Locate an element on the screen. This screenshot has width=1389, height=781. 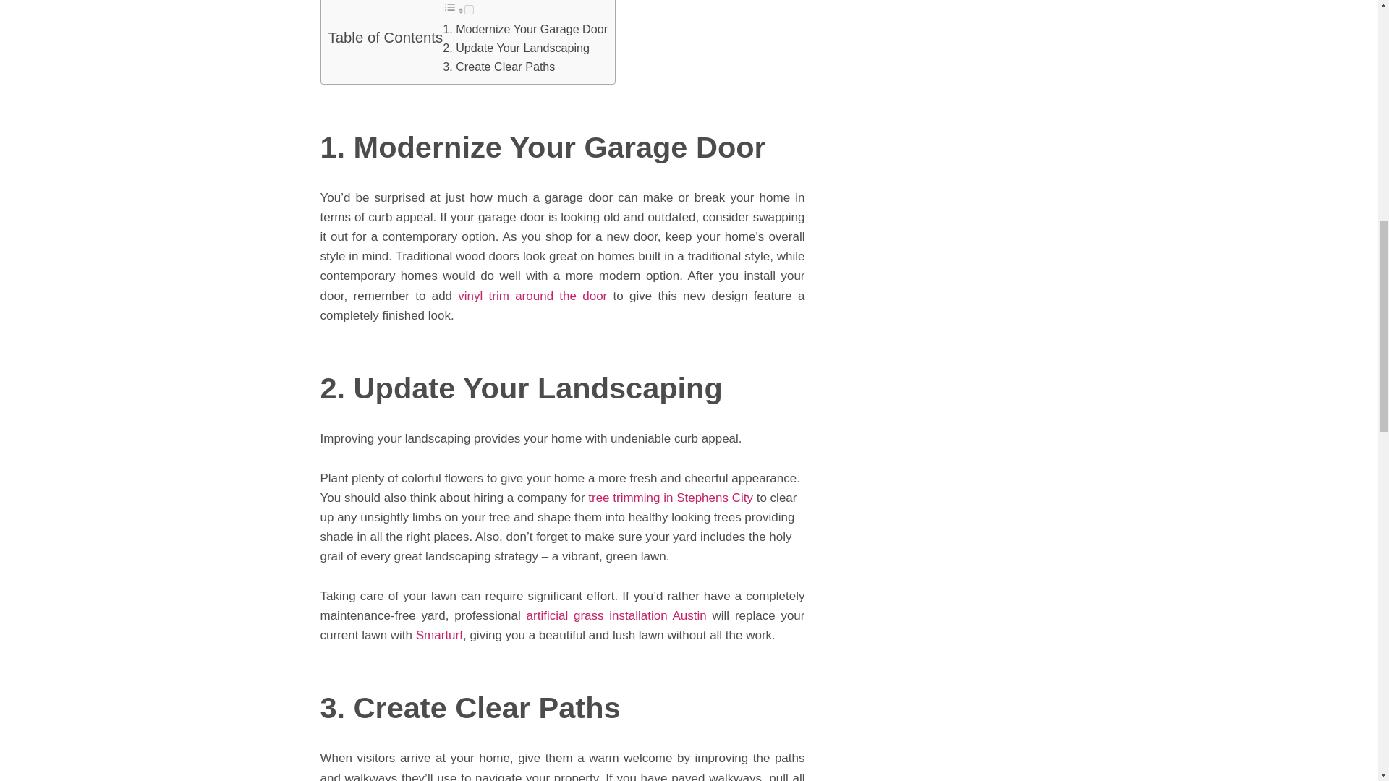
vinyl trim around the door is located at coordinates (532, 296).